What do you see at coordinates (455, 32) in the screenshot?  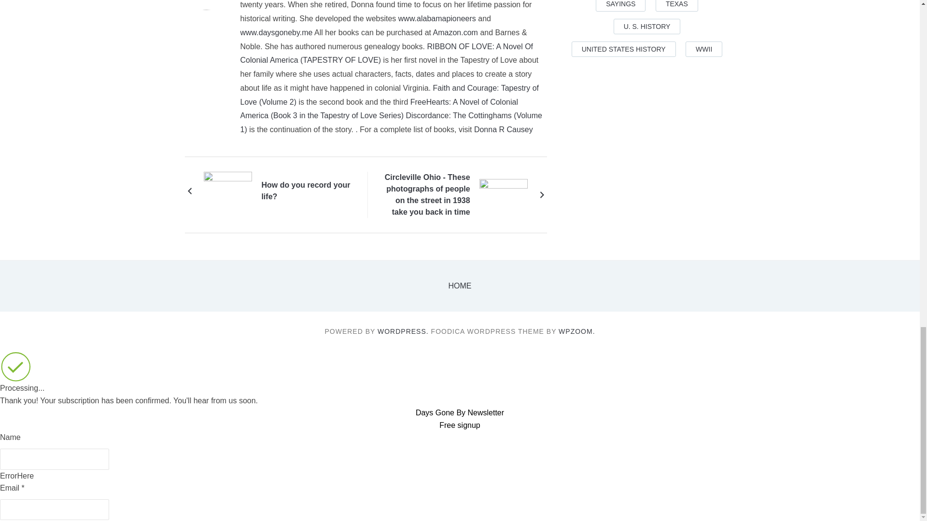 I see `Amazon.com` at bounding box center [455, 32].